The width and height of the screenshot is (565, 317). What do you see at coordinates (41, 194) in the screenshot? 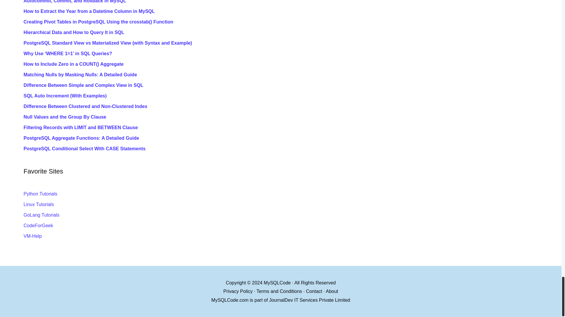
I see `Python Tutorials` at bounding box center [41, 194].